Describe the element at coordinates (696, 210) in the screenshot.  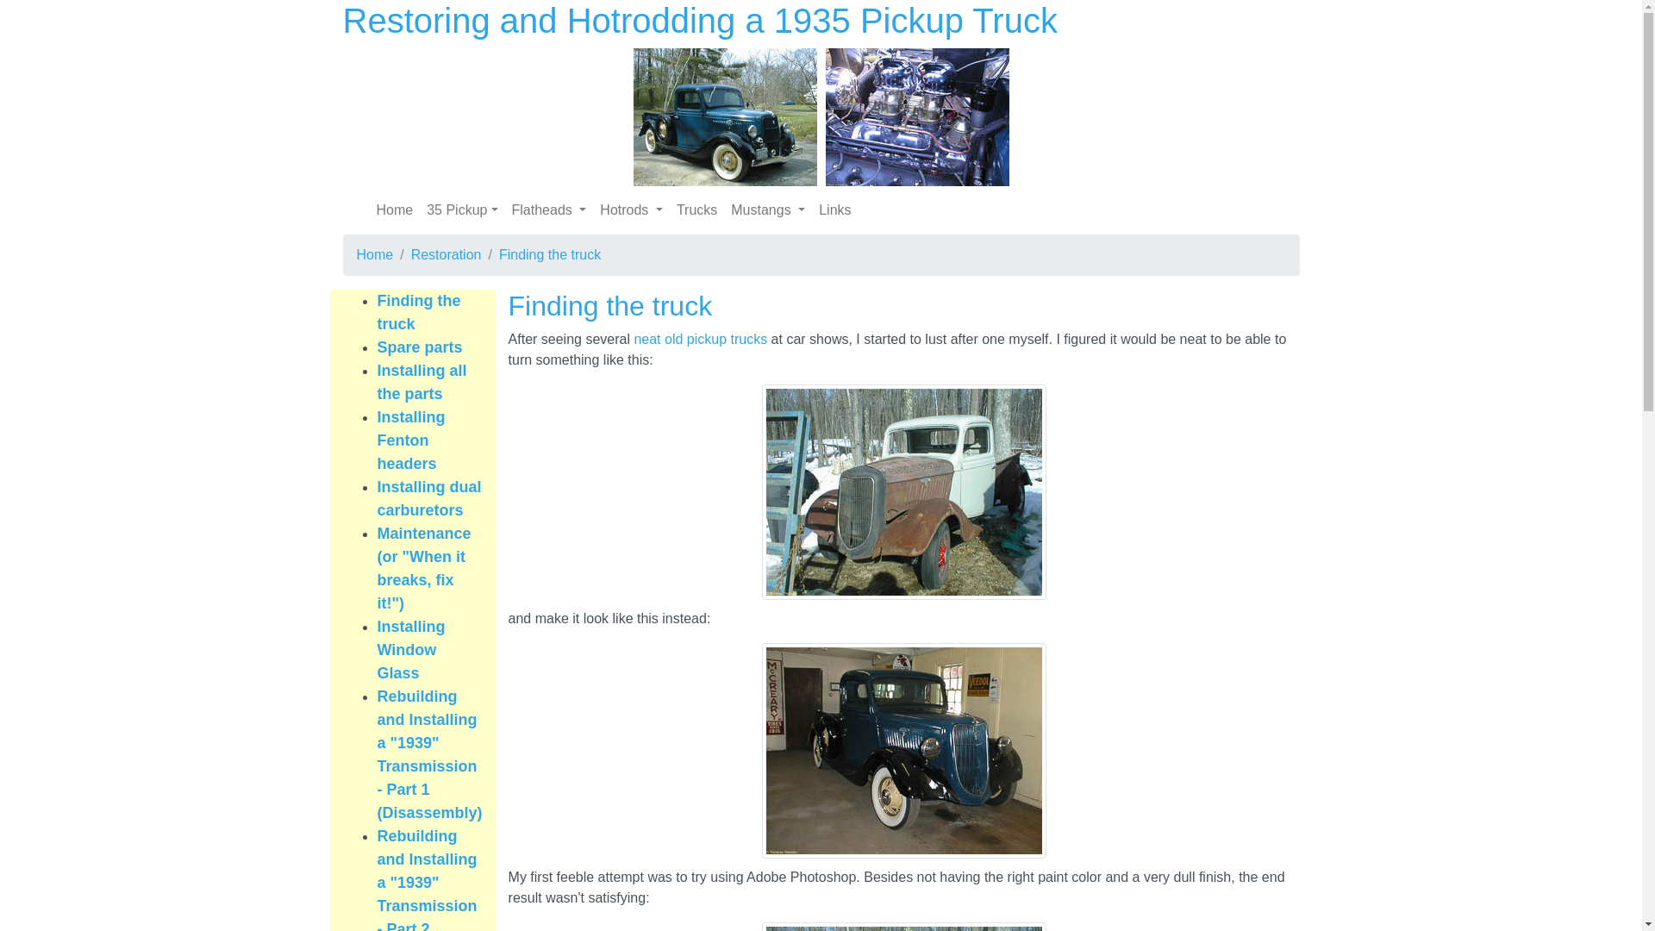
I see `Trucks` at that location.